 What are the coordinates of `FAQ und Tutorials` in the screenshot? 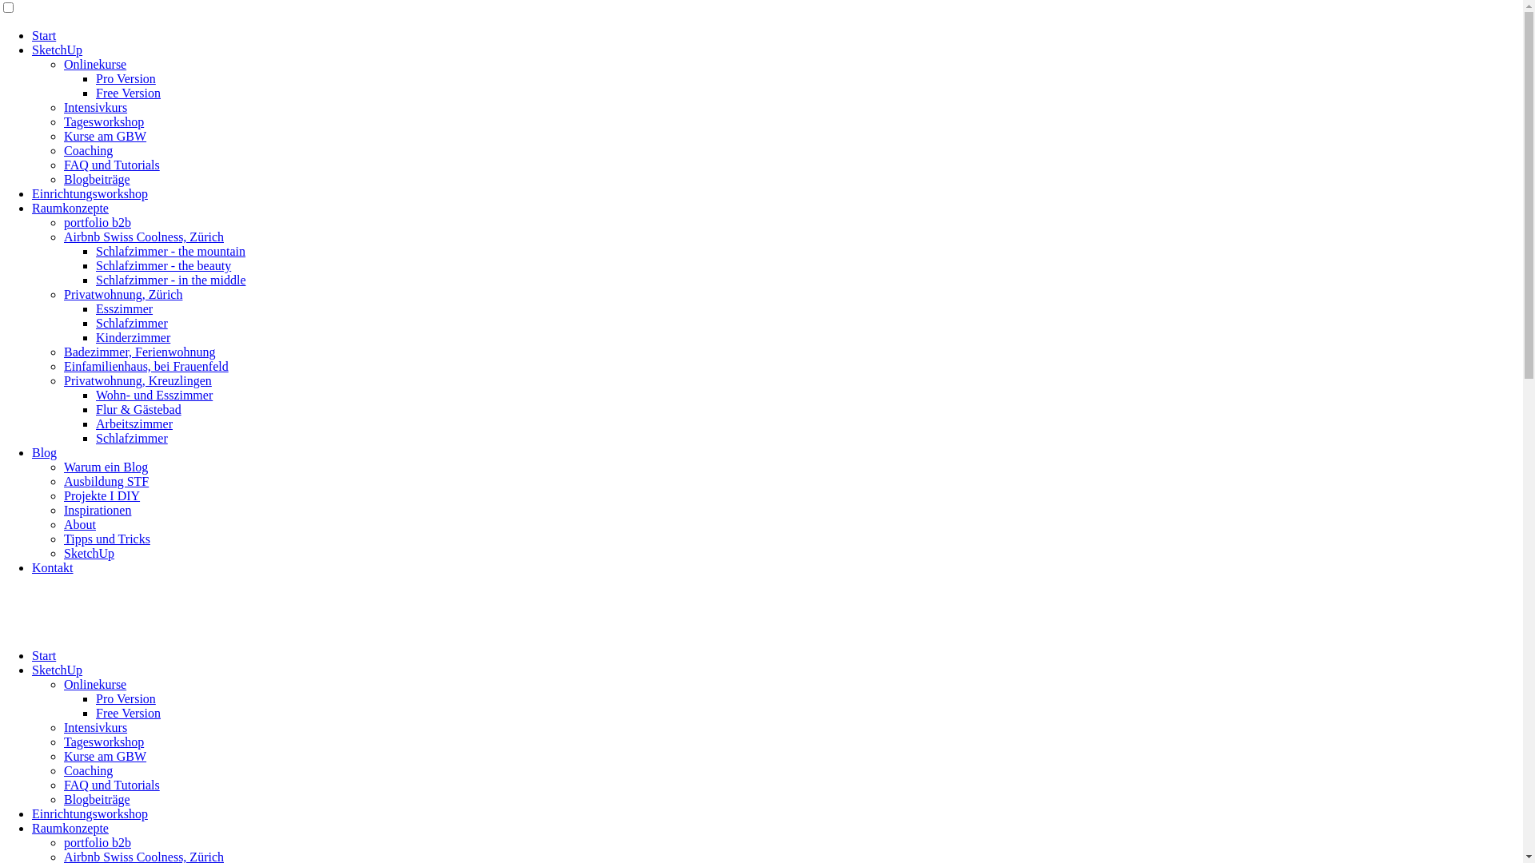 It's located at (112, 165).